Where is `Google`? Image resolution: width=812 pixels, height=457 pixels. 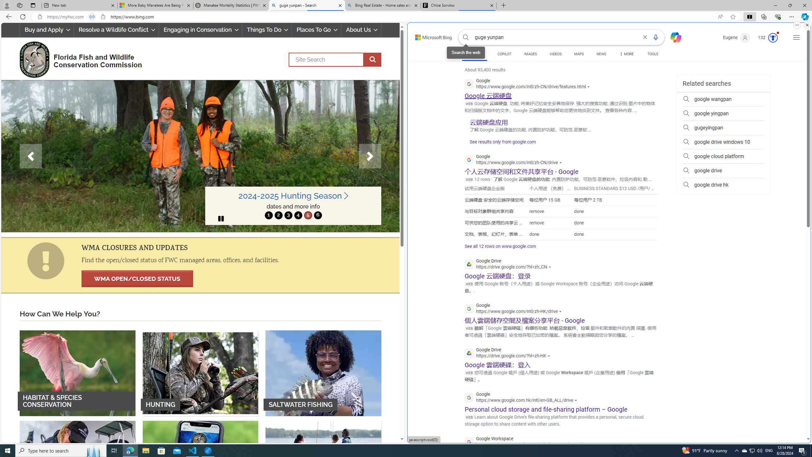
Google is located at coordinates (522, 398).